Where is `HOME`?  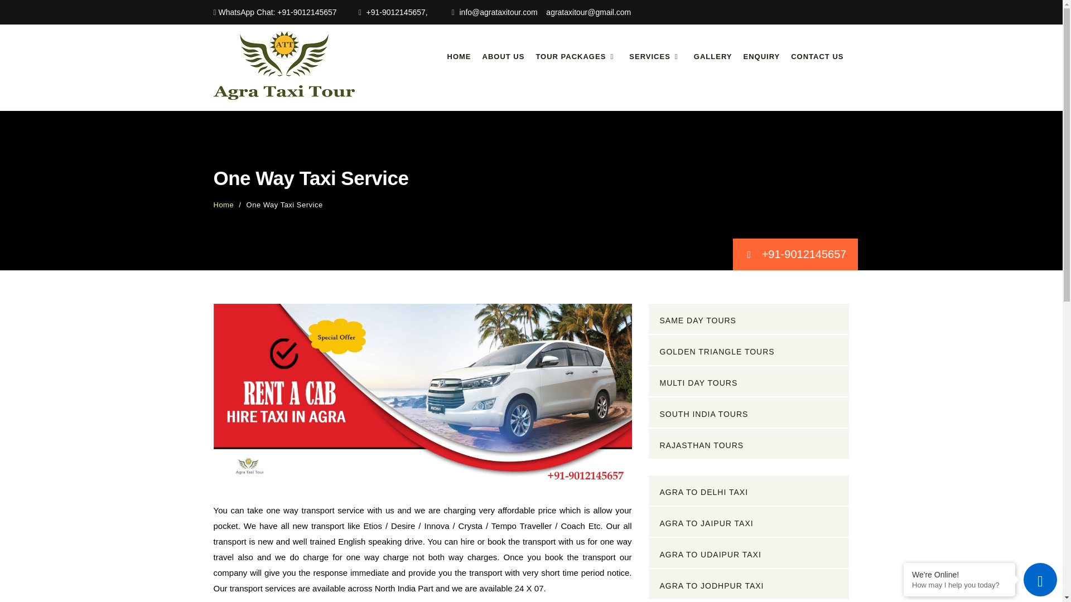
HOME is located at coordinates (459, 56).